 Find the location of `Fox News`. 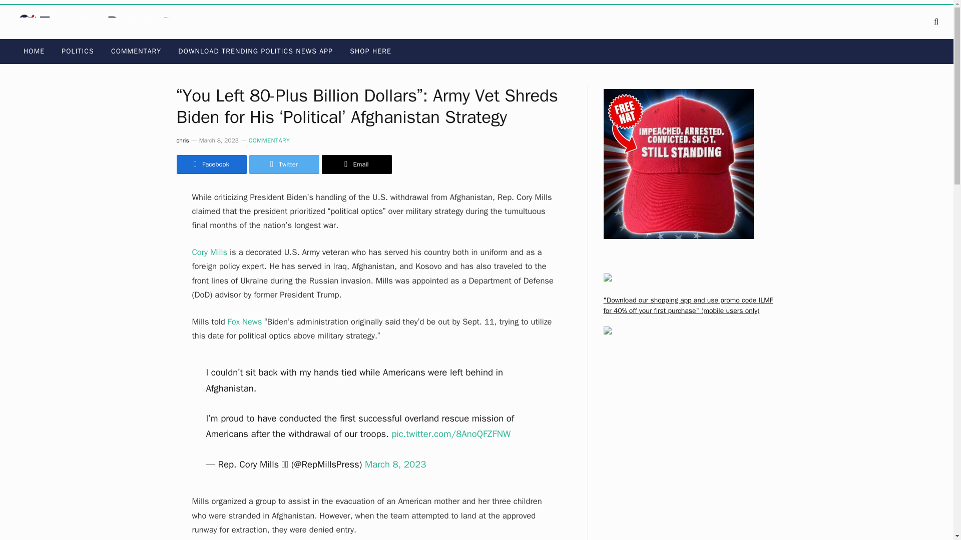

Fox News is located at coordinates (245, 321).